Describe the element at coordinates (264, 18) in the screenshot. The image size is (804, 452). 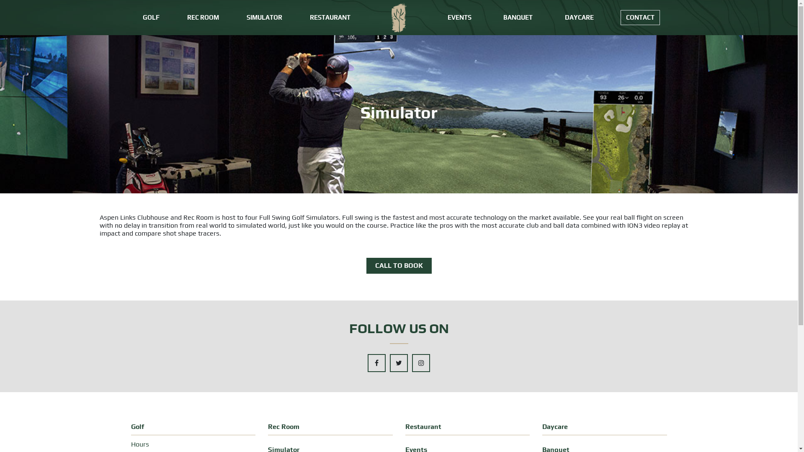
I see `SIMULATOR` at that location.